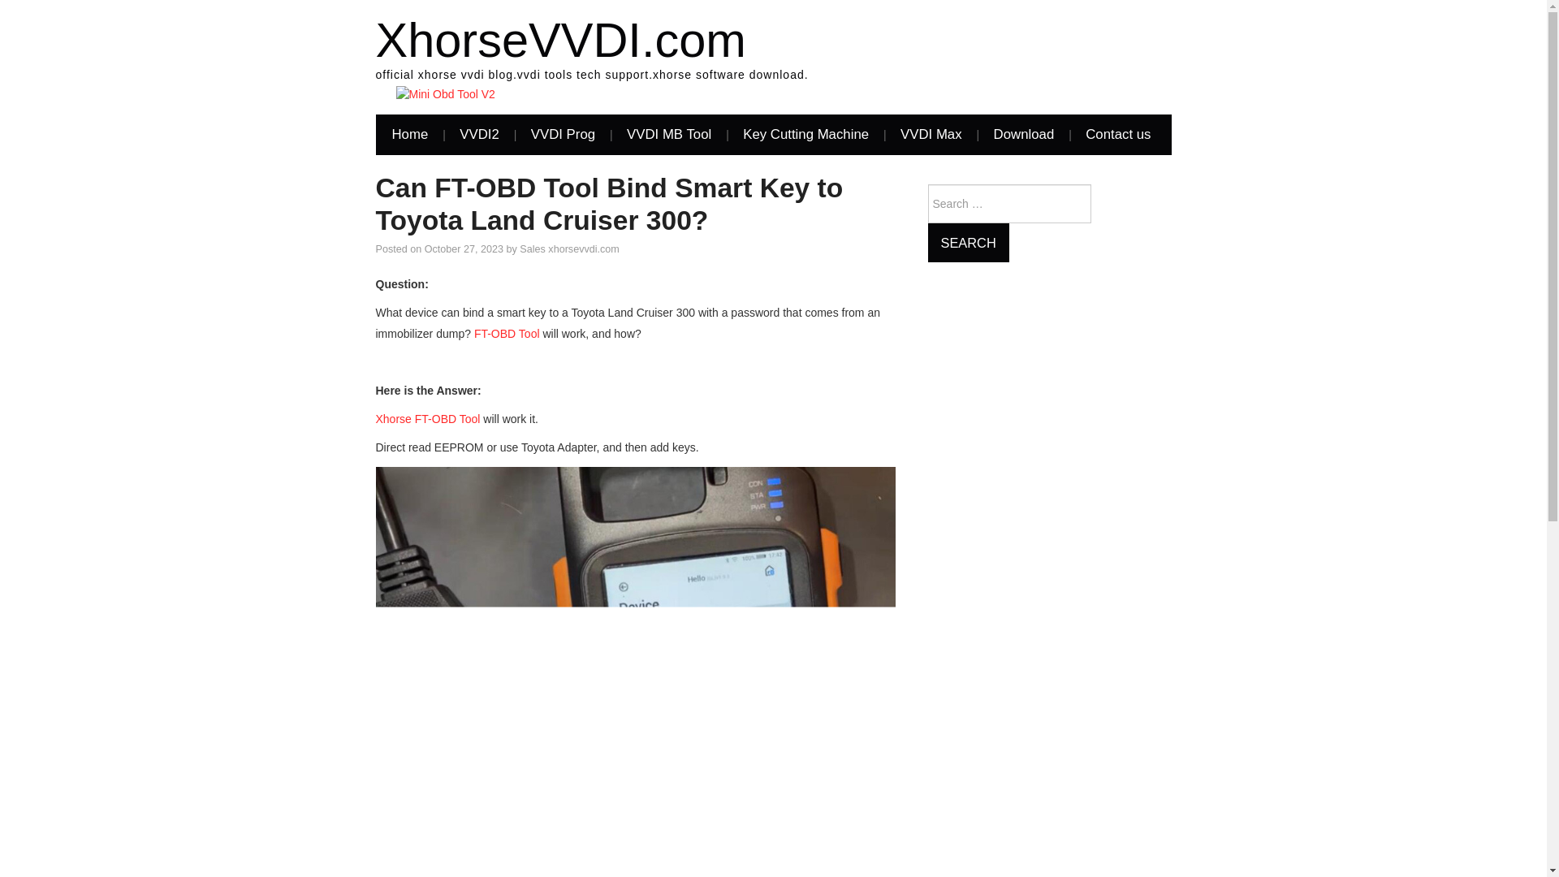 This screenshot has width=1559, height=877. Describe the element at coordinates (1117, 135) in the screenshot. I see `Contact us` at that location.